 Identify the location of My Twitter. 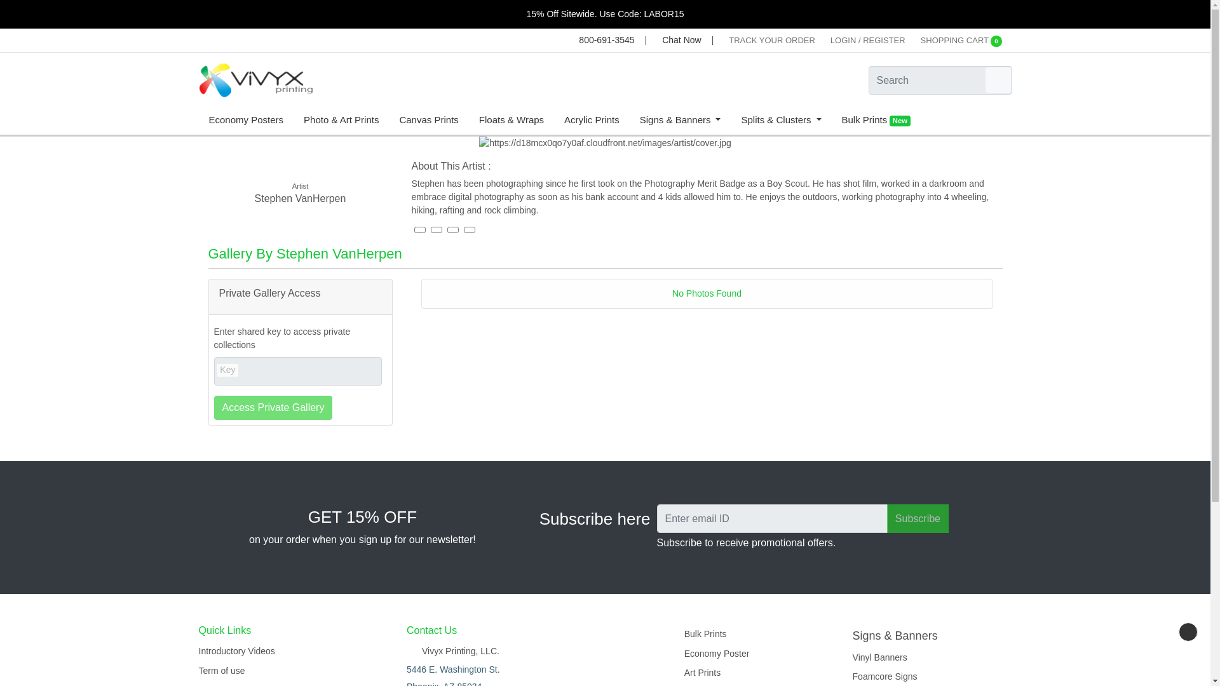
(469, 230).